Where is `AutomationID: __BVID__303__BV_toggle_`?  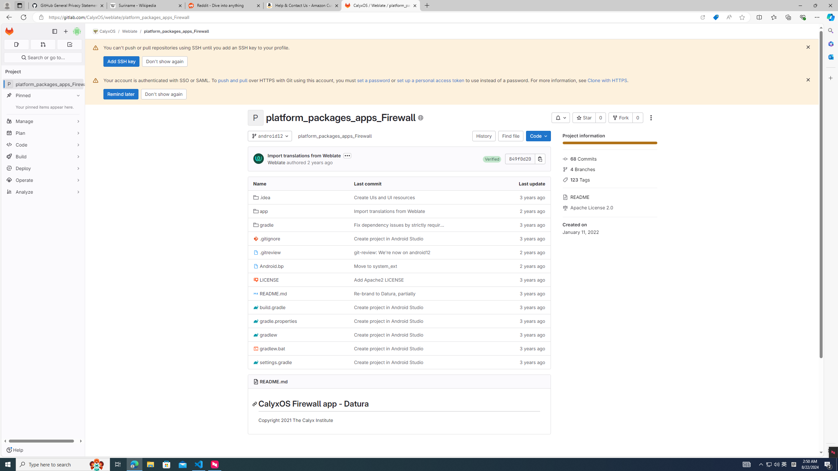
AutomationID: __BVID__303__BV_toggle_ is located at coordinates (560, 118).